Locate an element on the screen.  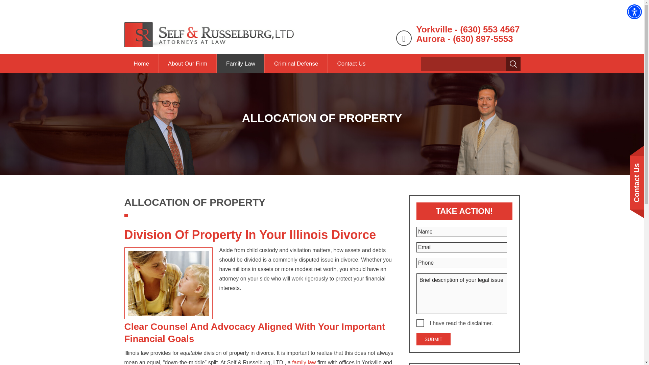
Criminal Defense is located at coordinates (296, 64).